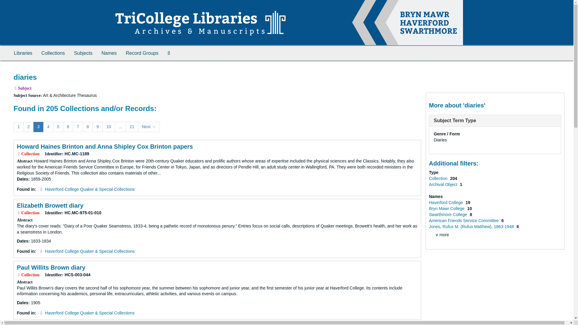  Describe the element at coordinates (446, 203) in the screenshot. I see `Filter By 'Haverford College'` at that location.